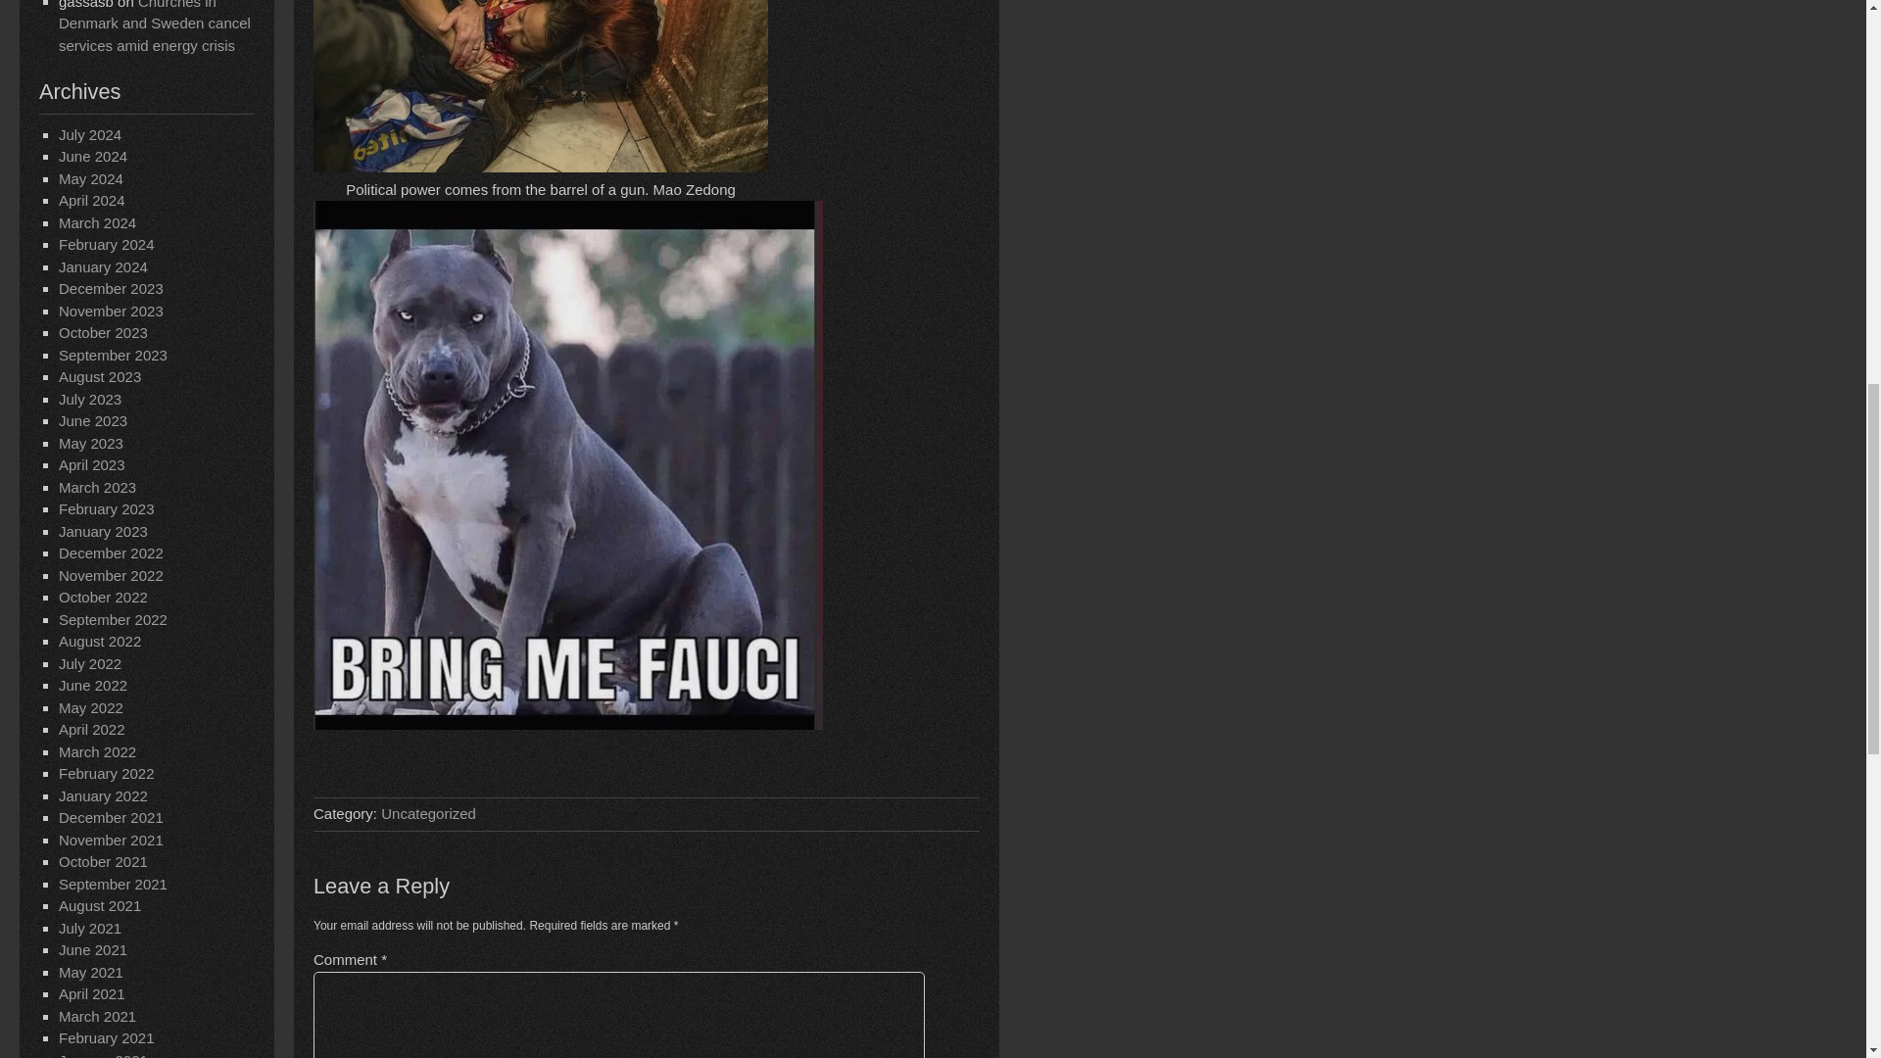 Image resolution: width=1881 pixels, height=1058 pixels. I want to click on September 2022, so click(112, 619).